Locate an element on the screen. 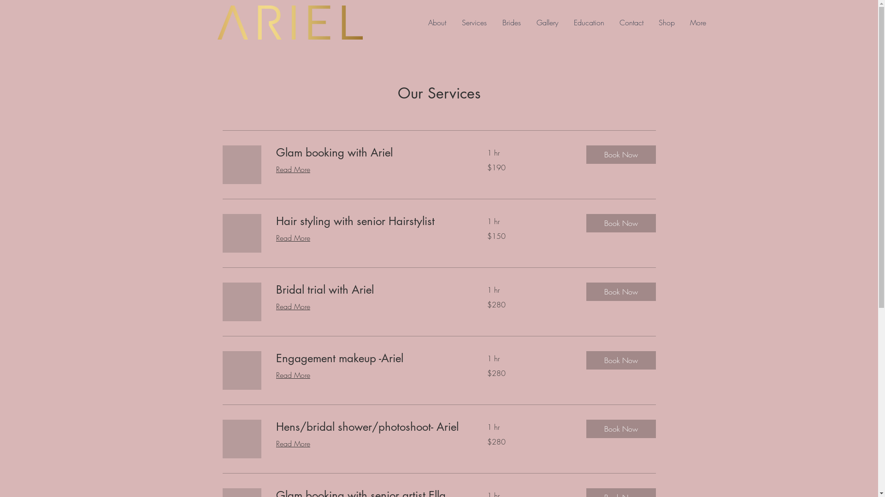 The image size is (885, 497). Book Now is located at coordinates (621, 360).